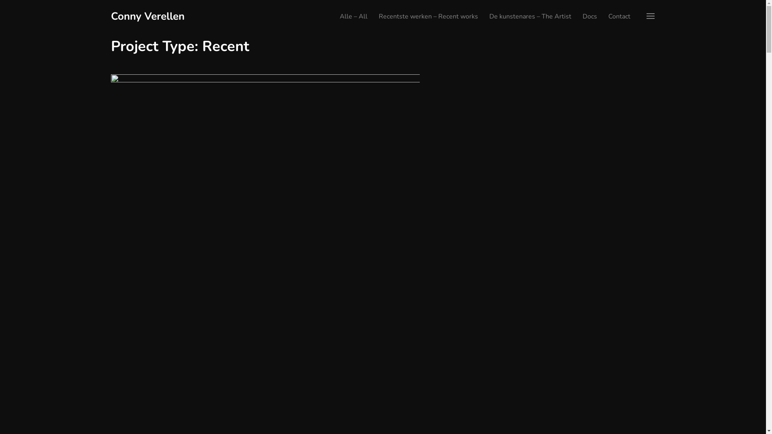  Describe the element at coordinates (619, 16) in the screenshot. I see `Contact` at that location.